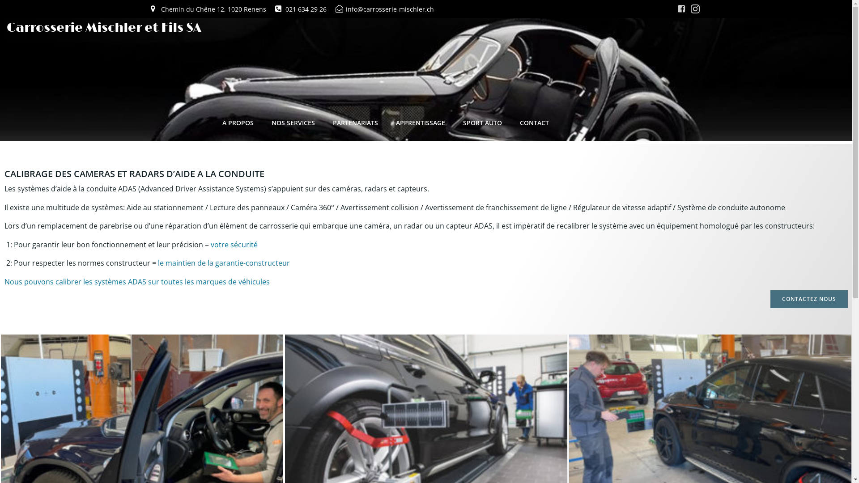 The image size is (859, 483). Describe the element at coordinates (809, 299) in the screenshot. I see `CONTACTEZ NOUS` at that location.